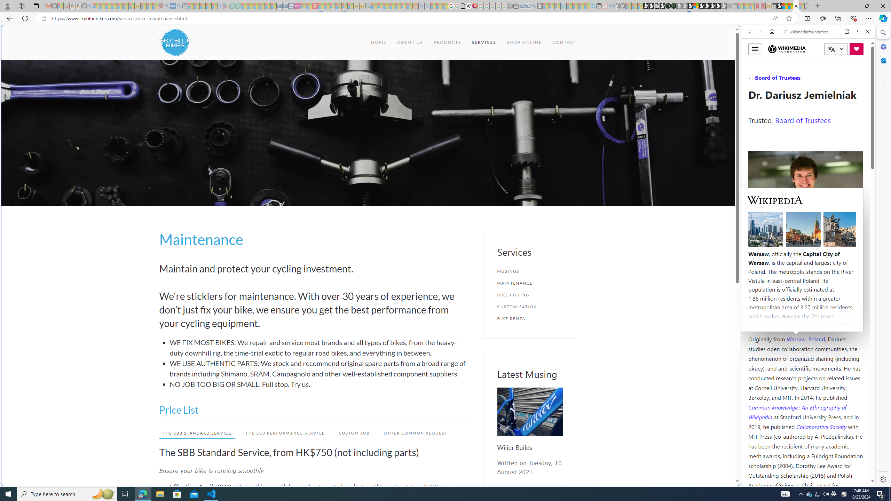 This screenshot has width=891, height=501. I want to click on google_privacy_policy_zh-CN.pdf, so click(463, 6).